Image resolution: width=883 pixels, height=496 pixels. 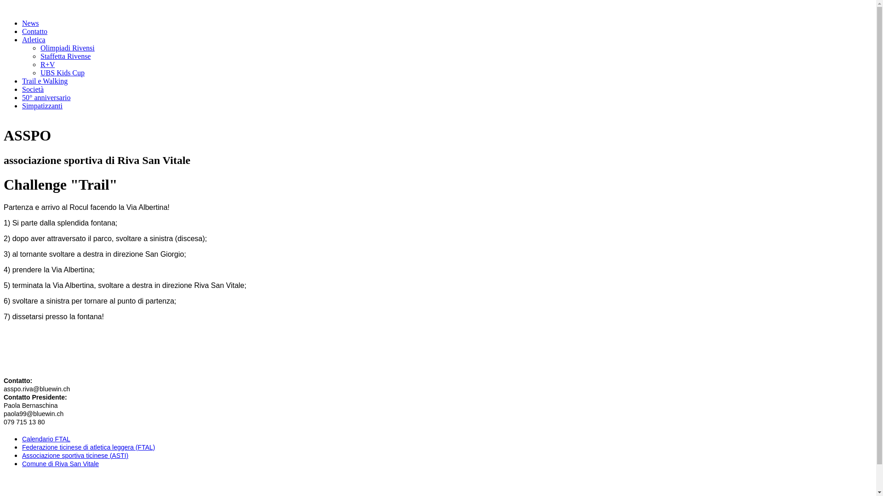 What do you see at coordinates (35, 31) in the screenshot?
I see `Contatto` at bounding box center [35, 31].